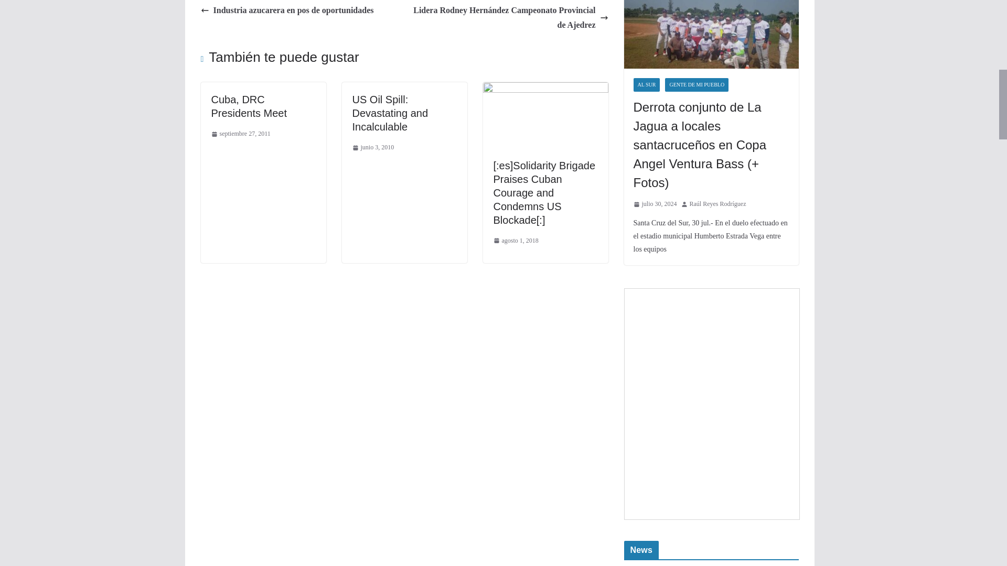 Image resolution: width=1007 pixels, height=566 pixels. I want to click on AL SUR, so click(647, 85).